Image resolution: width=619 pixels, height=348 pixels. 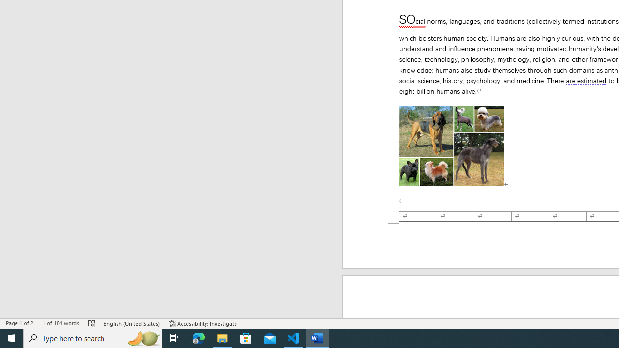 What do you see at coordinates (203, 323) in the screenshot?
I see `Accessibility Checker Accessibility: Investigate` at bounding box center [203, 323].